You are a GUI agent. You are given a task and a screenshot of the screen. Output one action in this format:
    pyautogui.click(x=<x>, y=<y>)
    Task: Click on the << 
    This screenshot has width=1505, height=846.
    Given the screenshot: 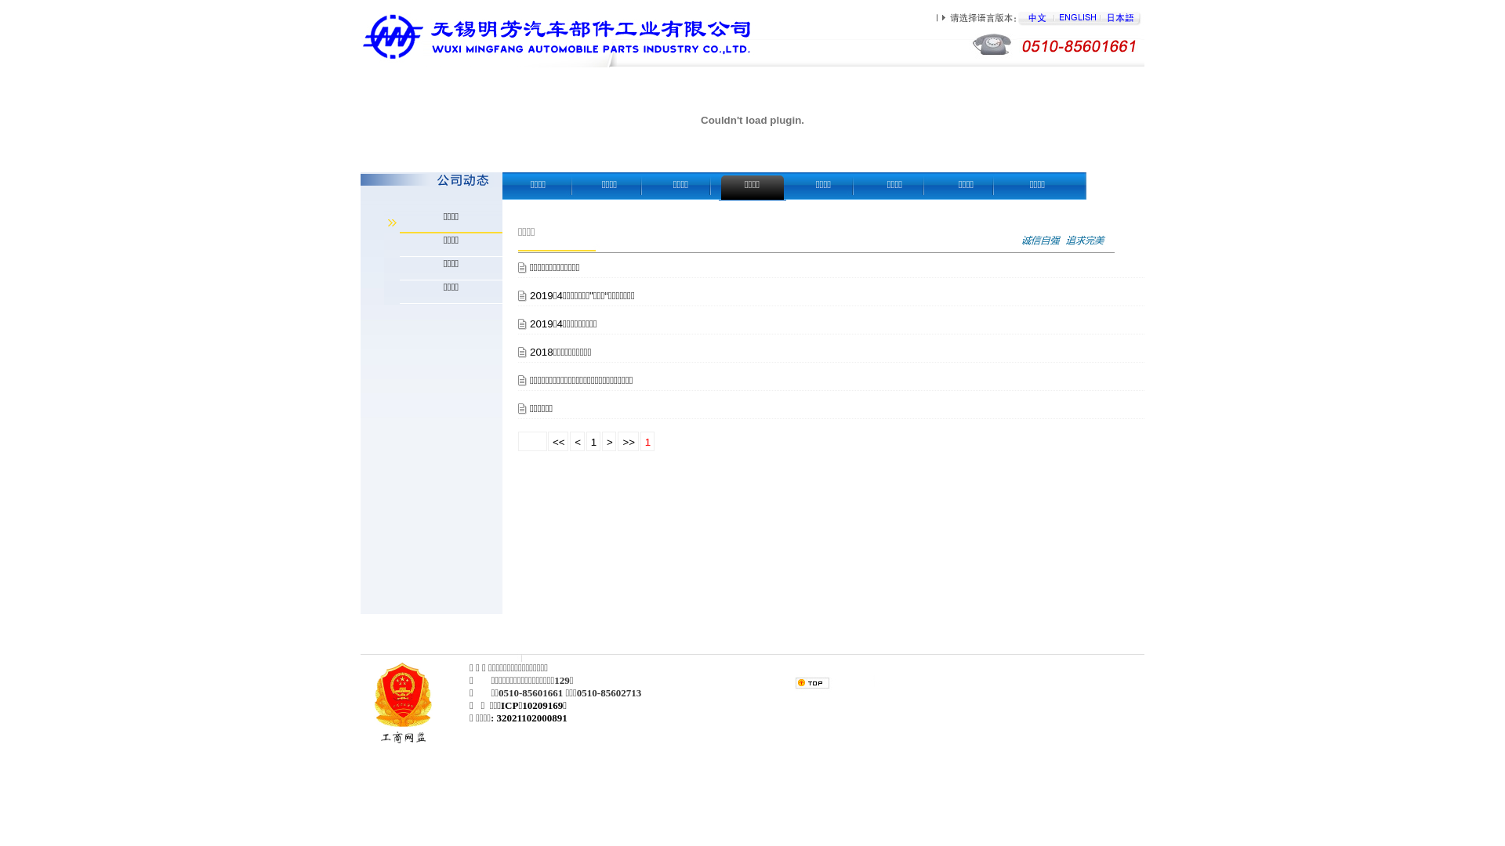 What is the action you would take?
    pyautogui.click(x=558, y=442)
    